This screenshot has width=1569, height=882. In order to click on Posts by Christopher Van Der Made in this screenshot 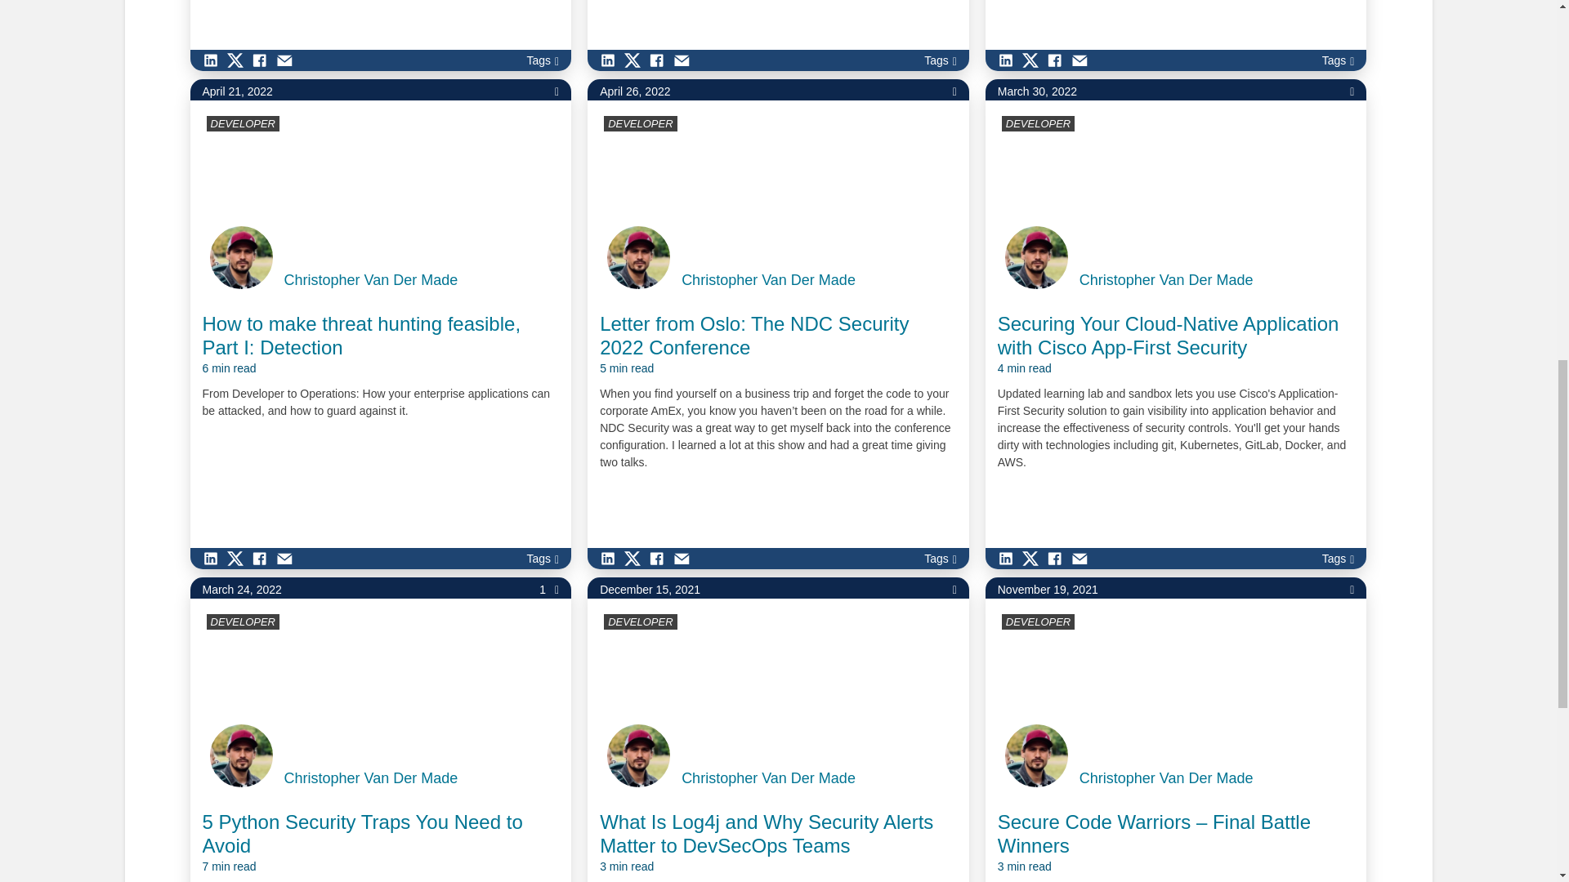, I will do `click(768, 778)`.